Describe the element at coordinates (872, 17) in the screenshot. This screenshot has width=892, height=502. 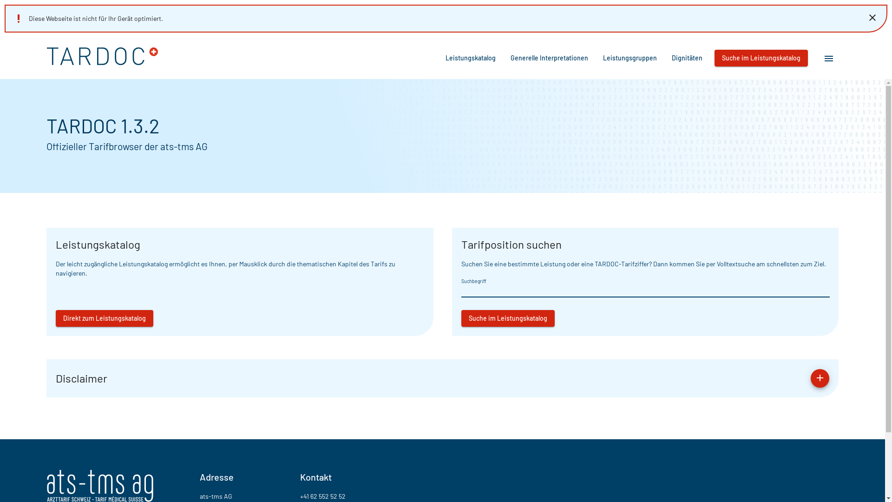
I see `close` at that location.